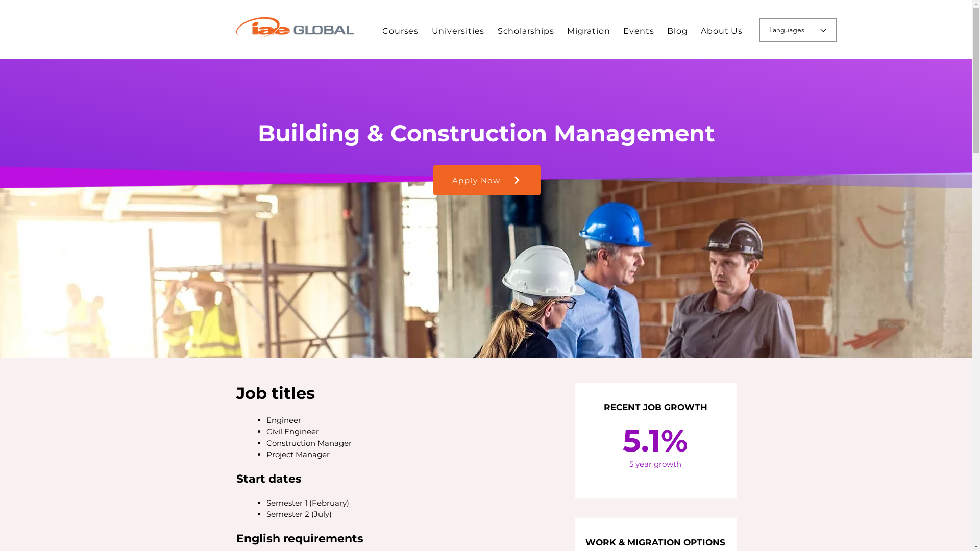  I want to click on About Us, so click(722, 31).